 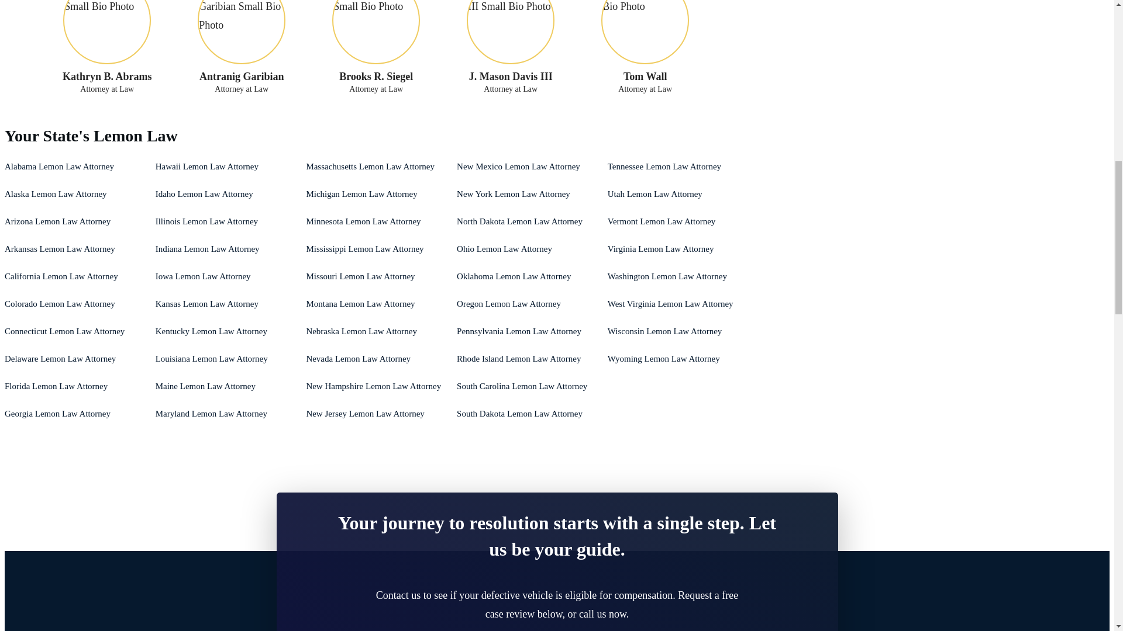 What do you see at coordinates (57, 221) in the screenshot?
I see `Arizona Lemon Law Attorney` at bounding box center [57, 221].